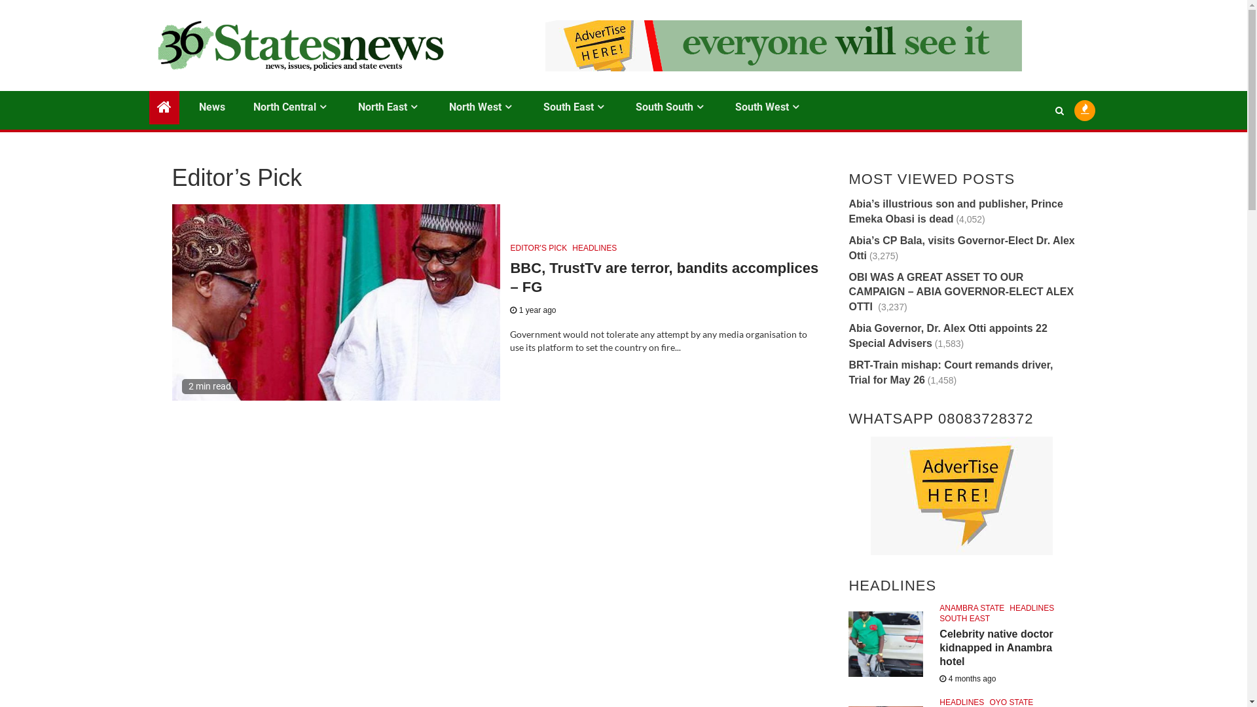  Describe the element at coordinates (538, 248) in the screenshot. I see `EDITOR'S PICK` at that location.